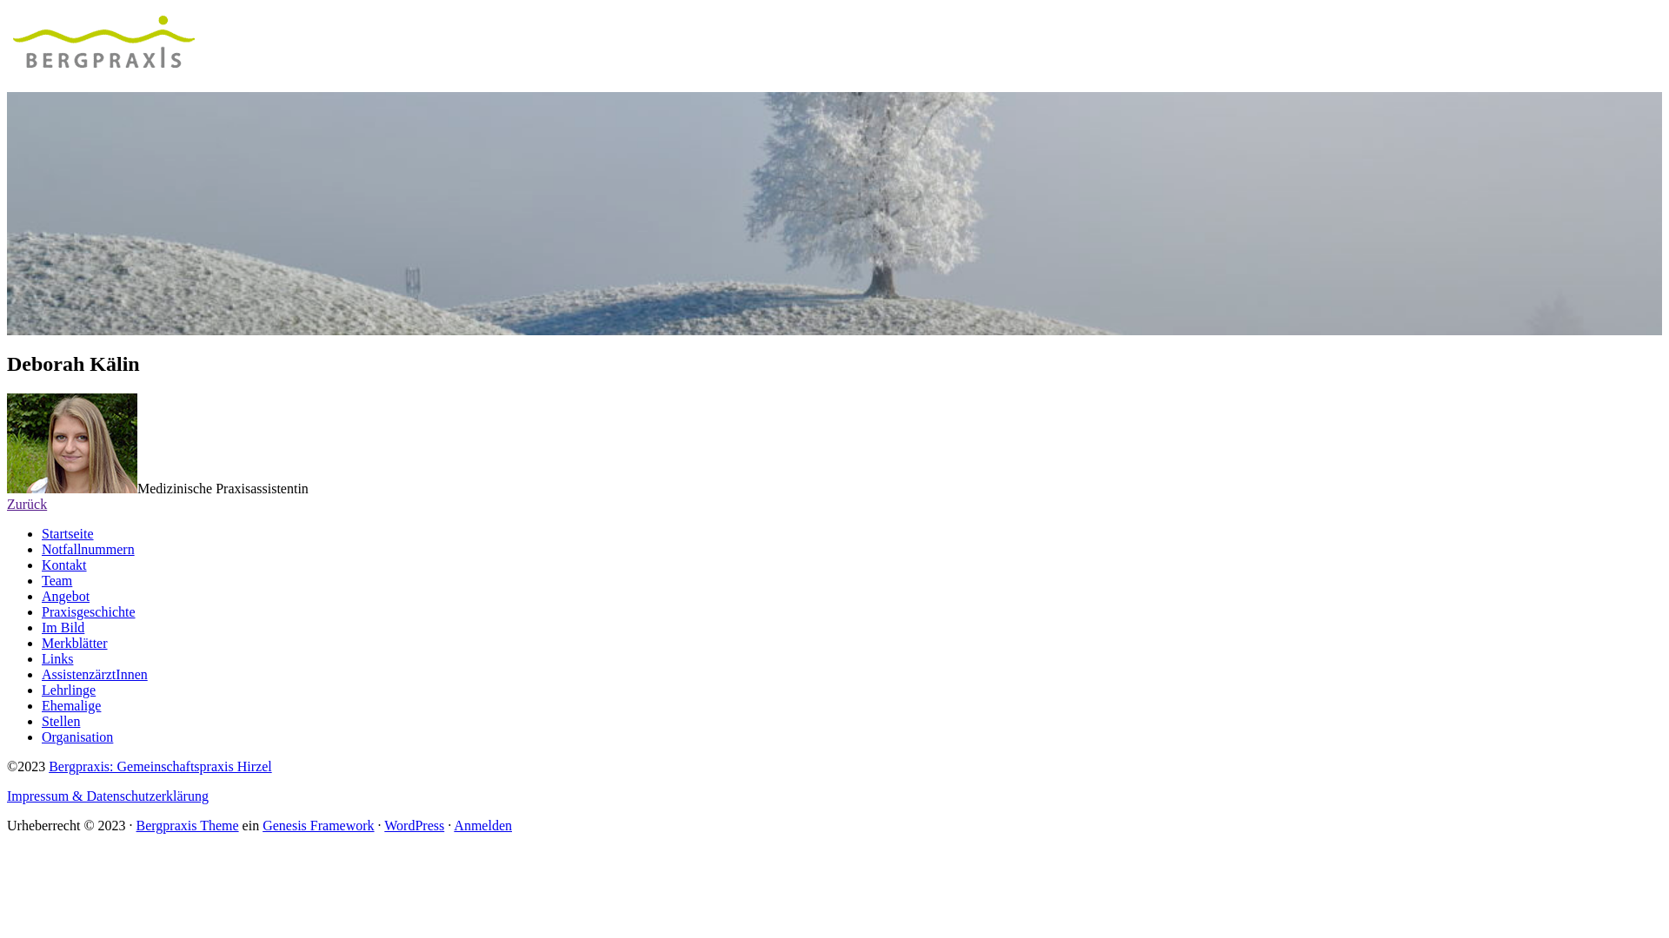 The width and height of the screenshot is (1669, 938). I want to click on Lehrlinge, so click(69, 690).